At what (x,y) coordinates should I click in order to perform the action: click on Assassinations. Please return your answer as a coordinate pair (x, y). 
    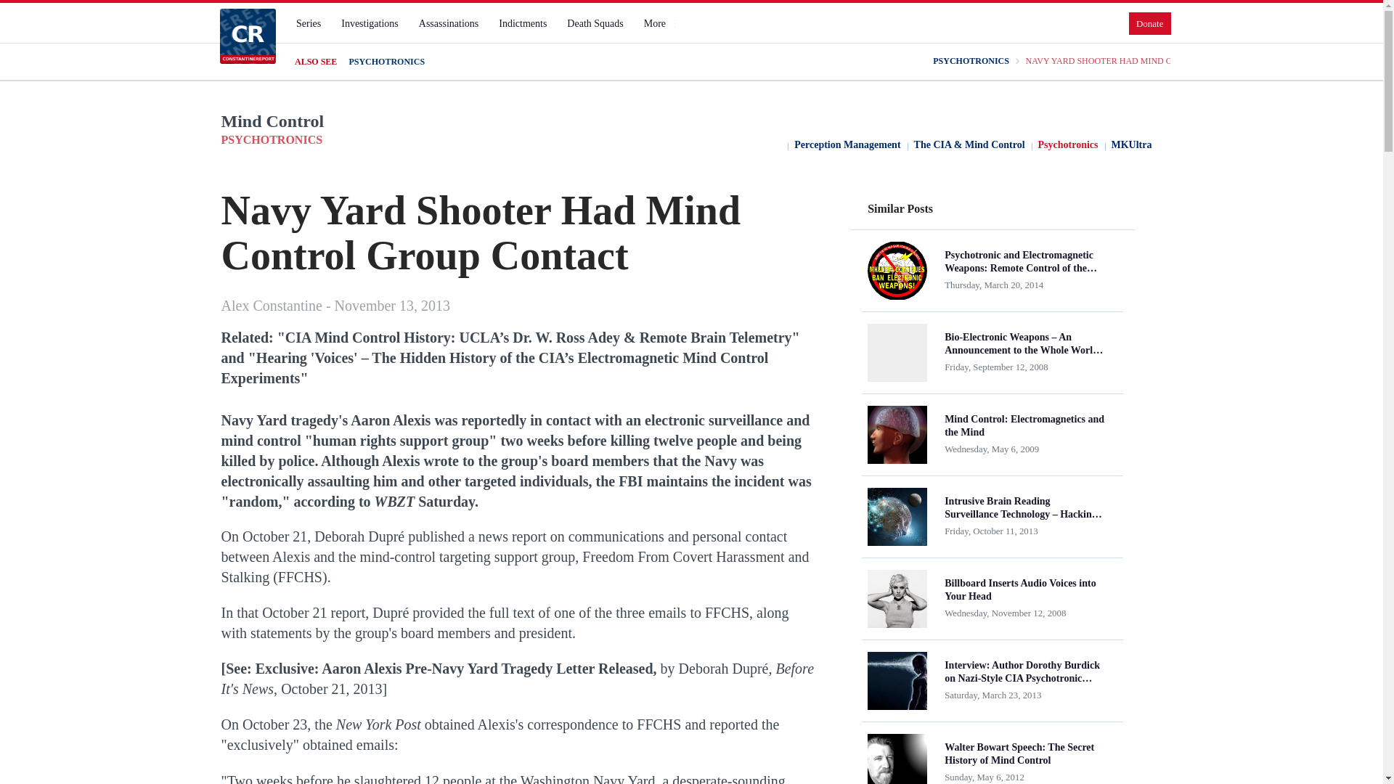
    Looking at the image, I should click on (448, 23).